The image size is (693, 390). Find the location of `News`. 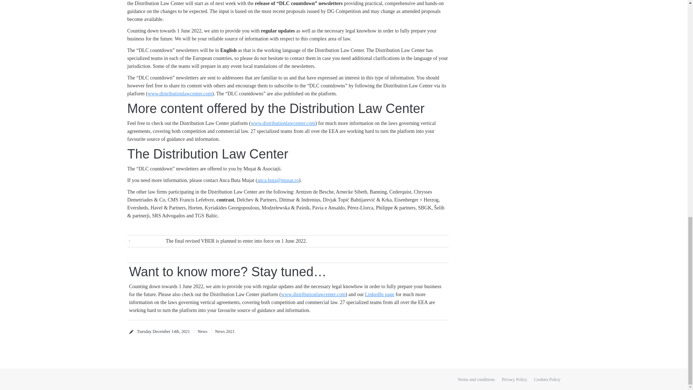

News is located at coordinates (201, 331).